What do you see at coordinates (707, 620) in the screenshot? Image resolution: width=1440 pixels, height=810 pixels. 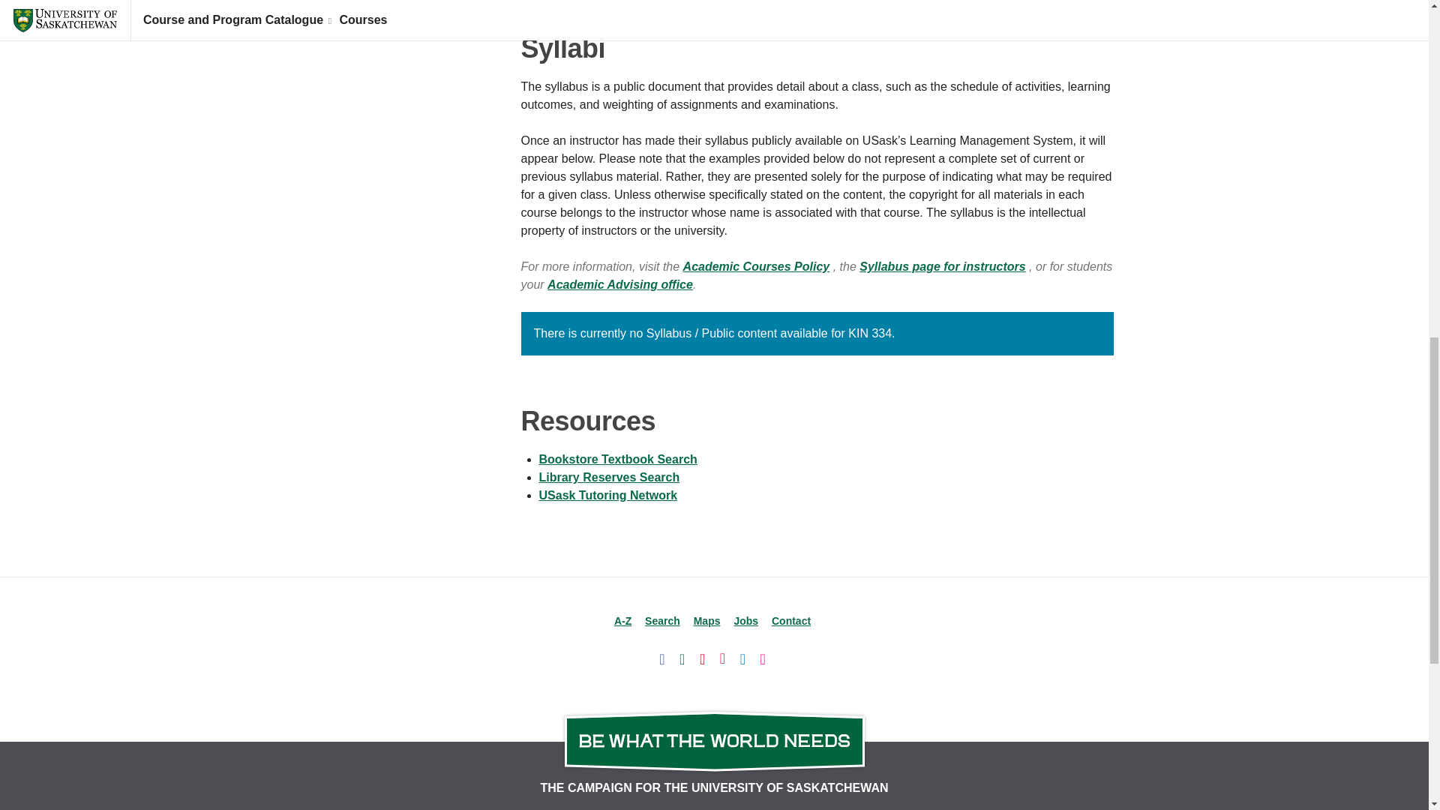 I see `Maps` at bounding box center [707, 620].